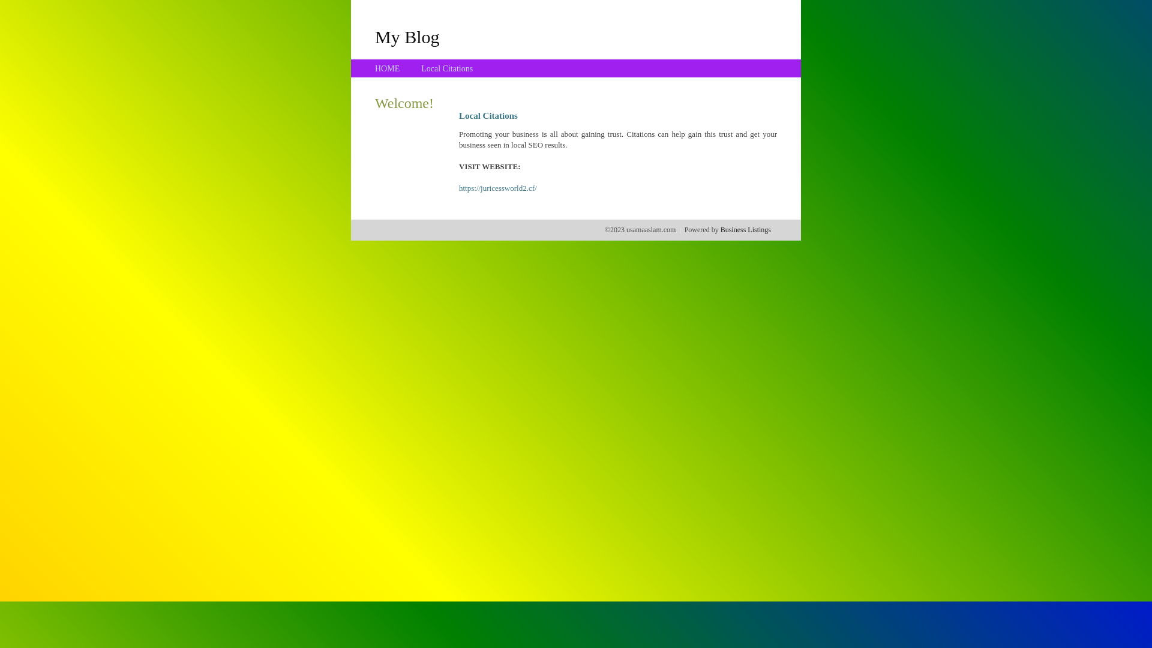 This screenshot has height=648, width=1152. What do you see at coordinates (407, 37) in the screenshot?
I see `My Blog` at bounding box center [407, 37].